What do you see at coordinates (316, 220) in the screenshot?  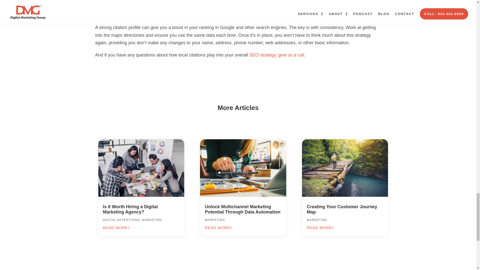 I see `MARKETING` at bounding box center [316, 220].